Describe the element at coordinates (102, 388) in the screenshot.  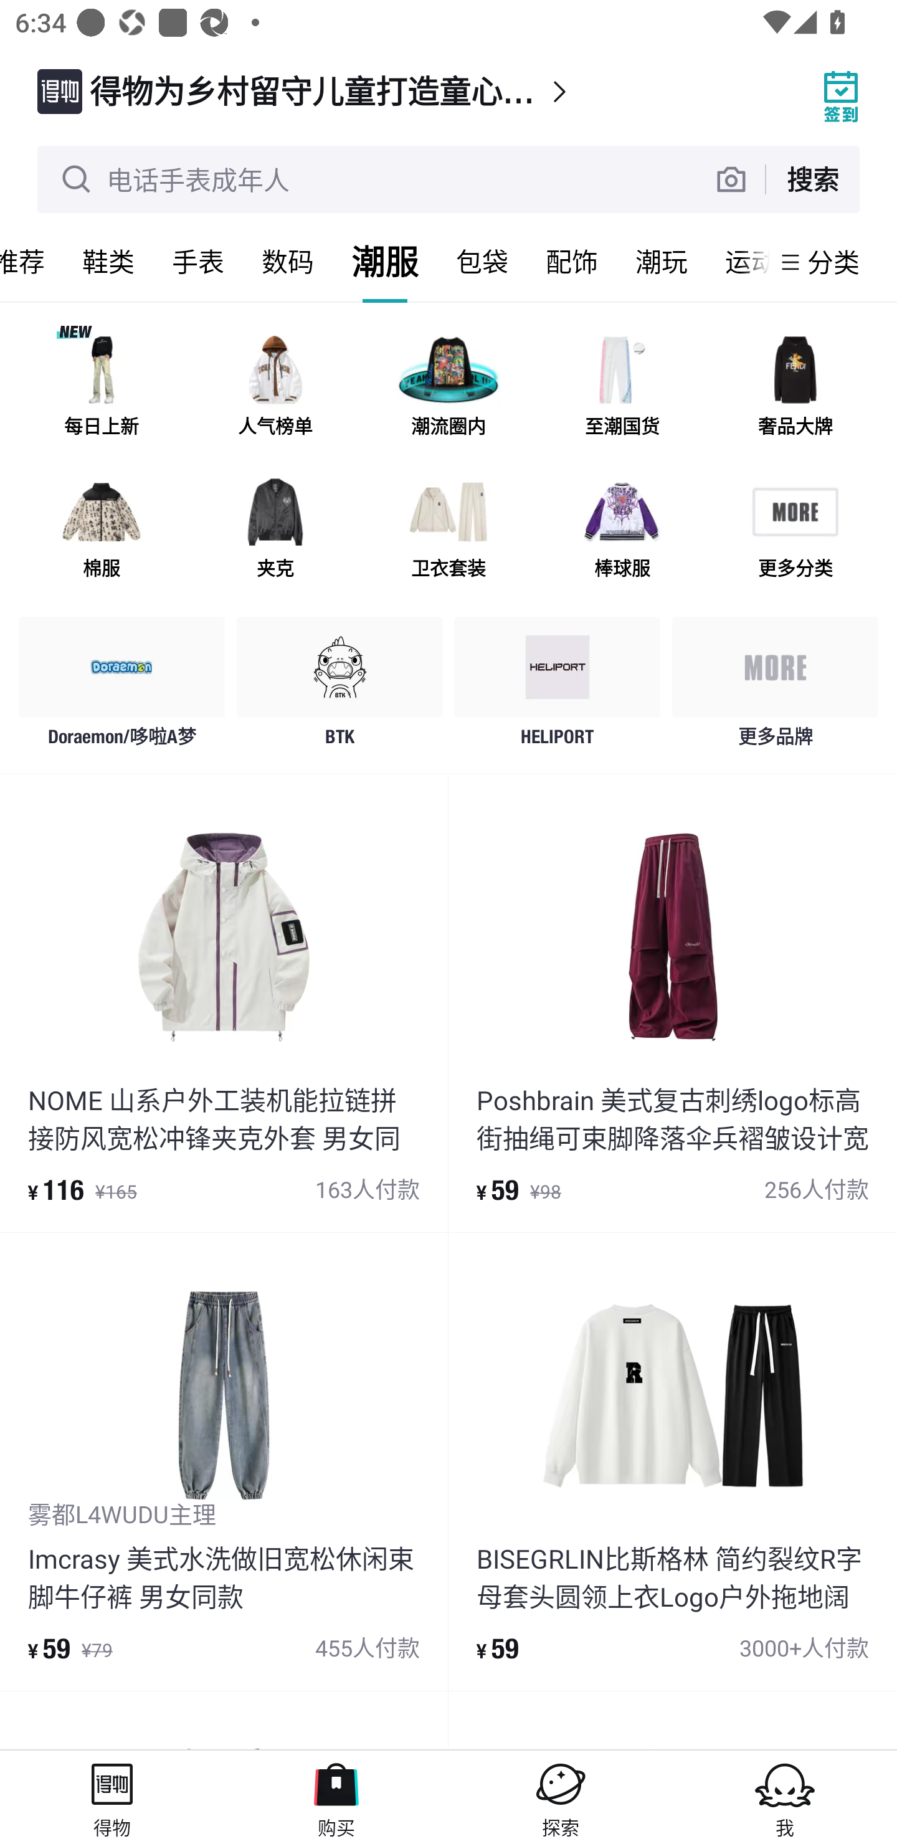
I see `每日上新` at that location.